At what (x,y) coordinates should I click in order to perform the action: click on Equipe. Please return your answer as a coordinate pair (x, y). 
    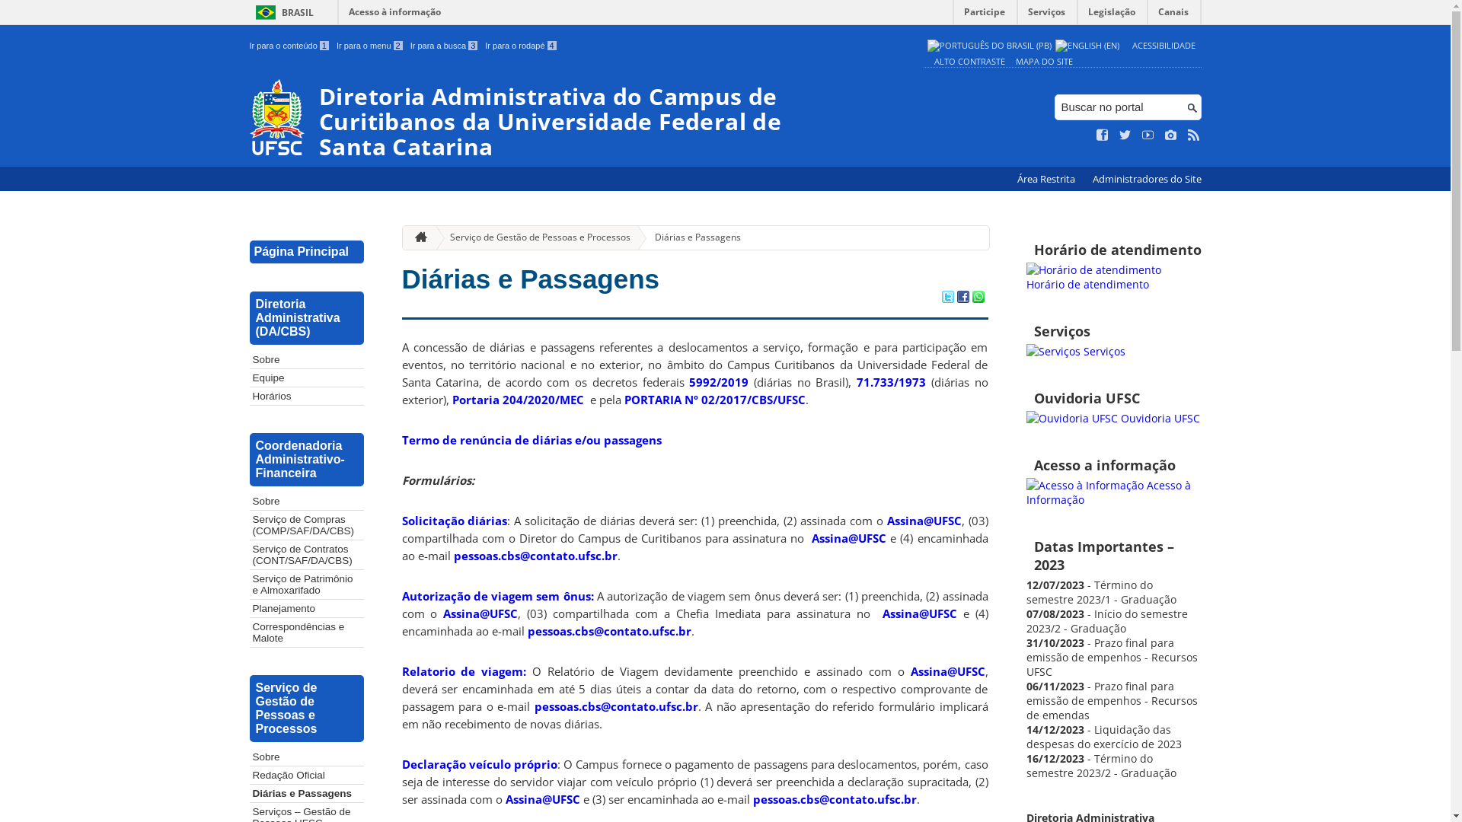
    Looking at the image, I should click on (307, 378).